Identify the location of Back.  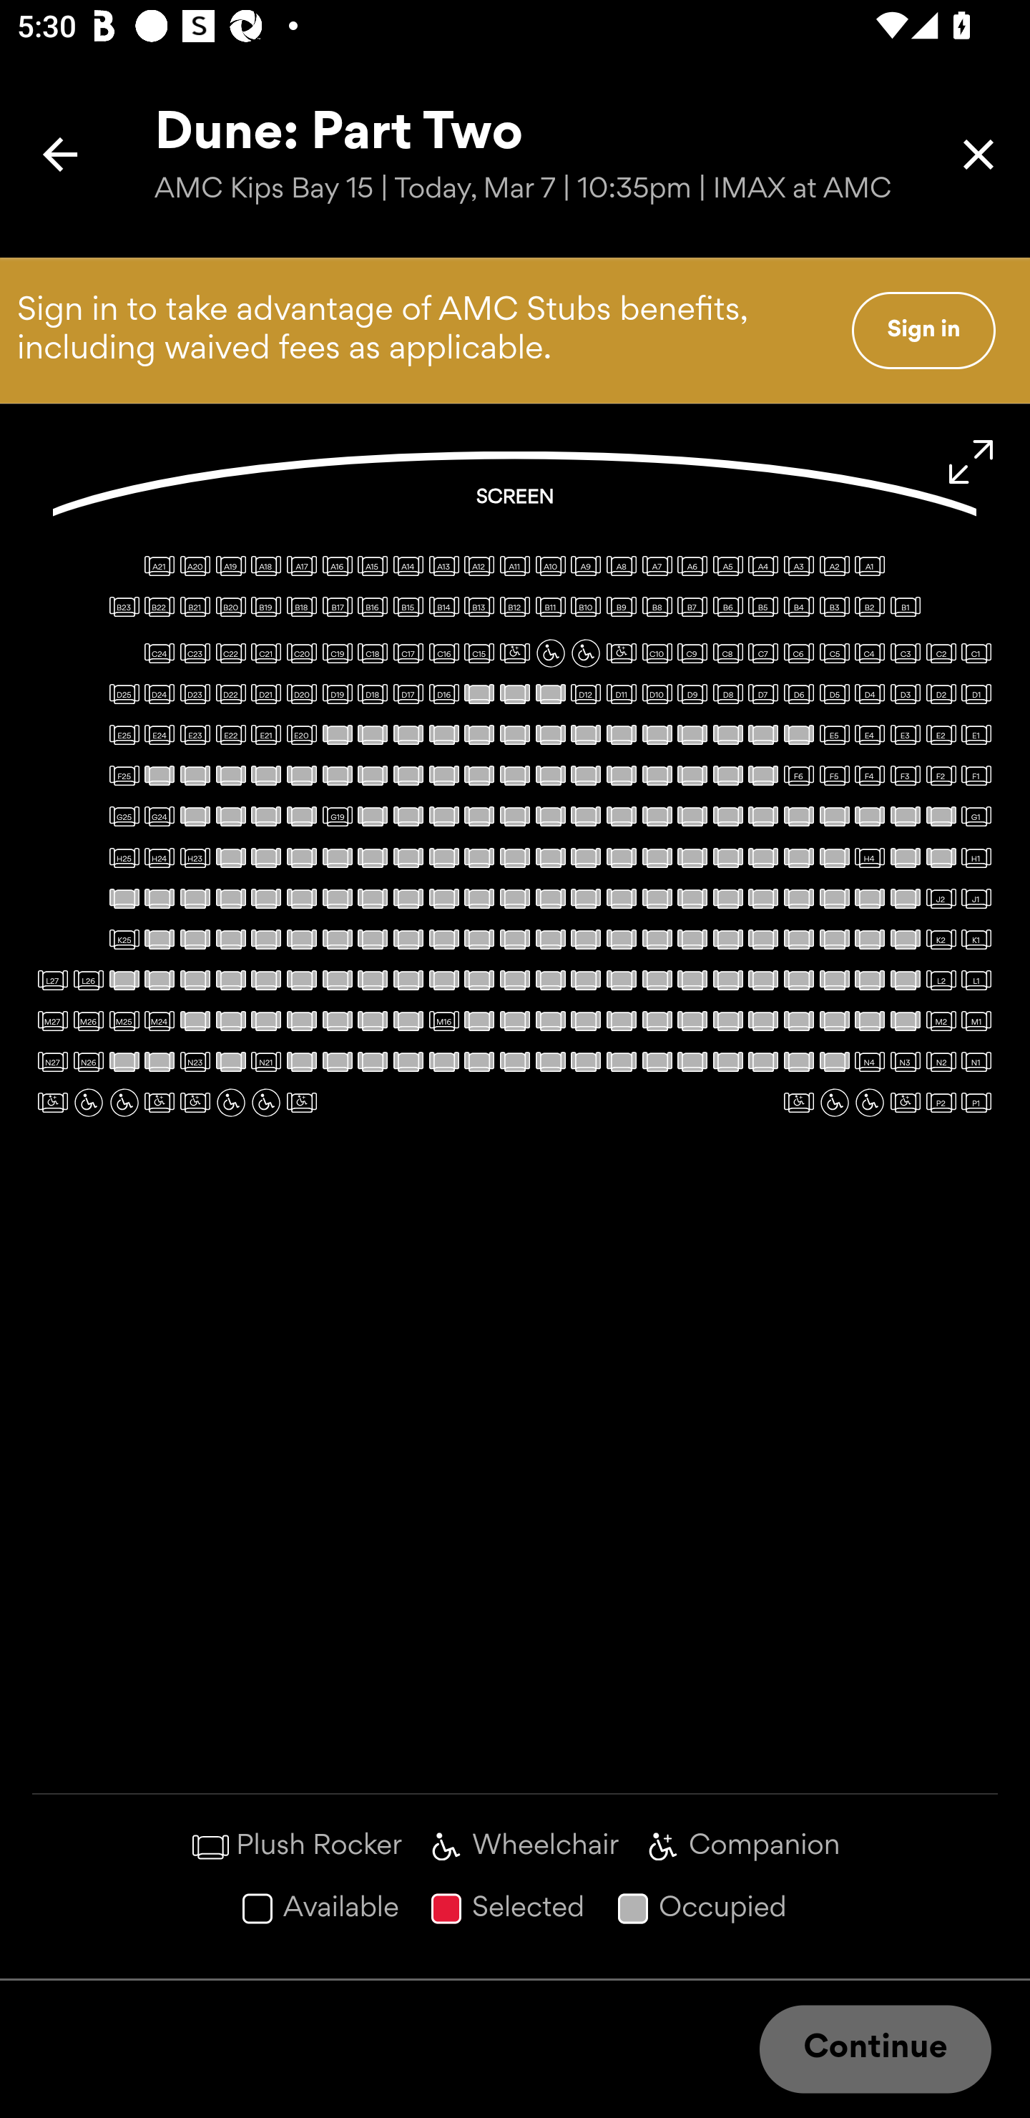
(60, 155).